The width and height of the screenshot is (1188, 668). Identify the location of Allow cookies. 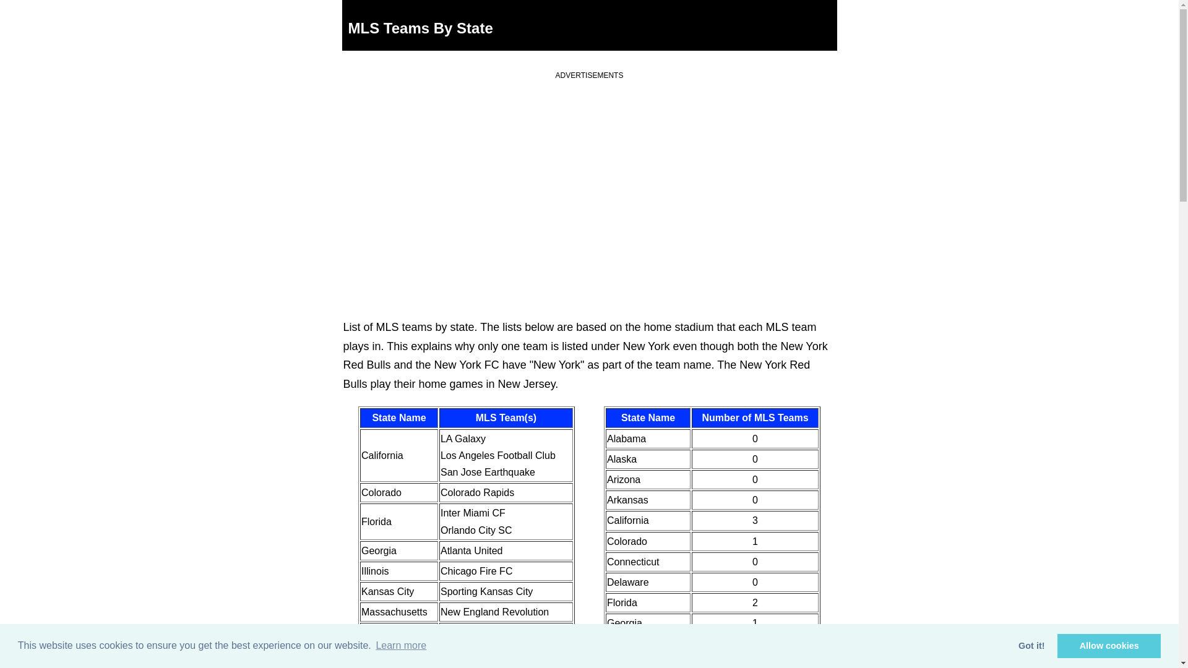
(1109, 646).